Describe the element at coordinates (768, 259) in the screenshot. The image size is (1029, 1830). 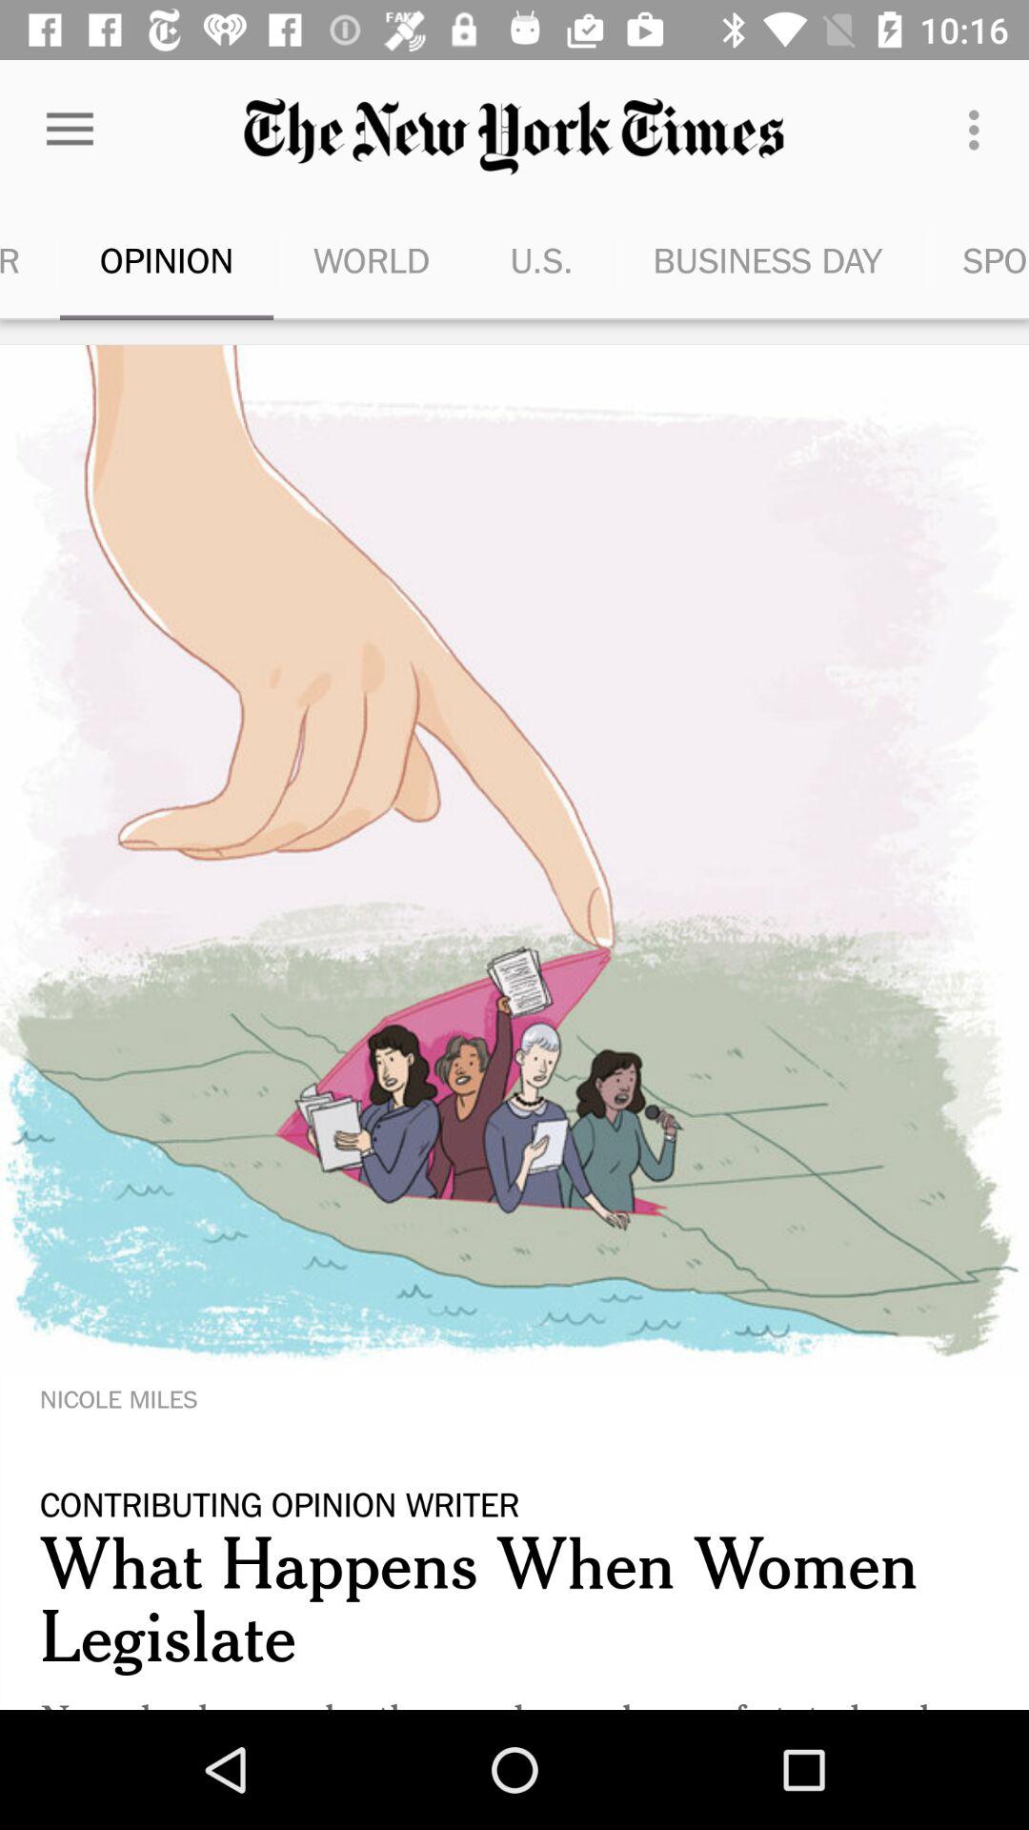
I see `choose icon next to the u.s. icon` at that location.